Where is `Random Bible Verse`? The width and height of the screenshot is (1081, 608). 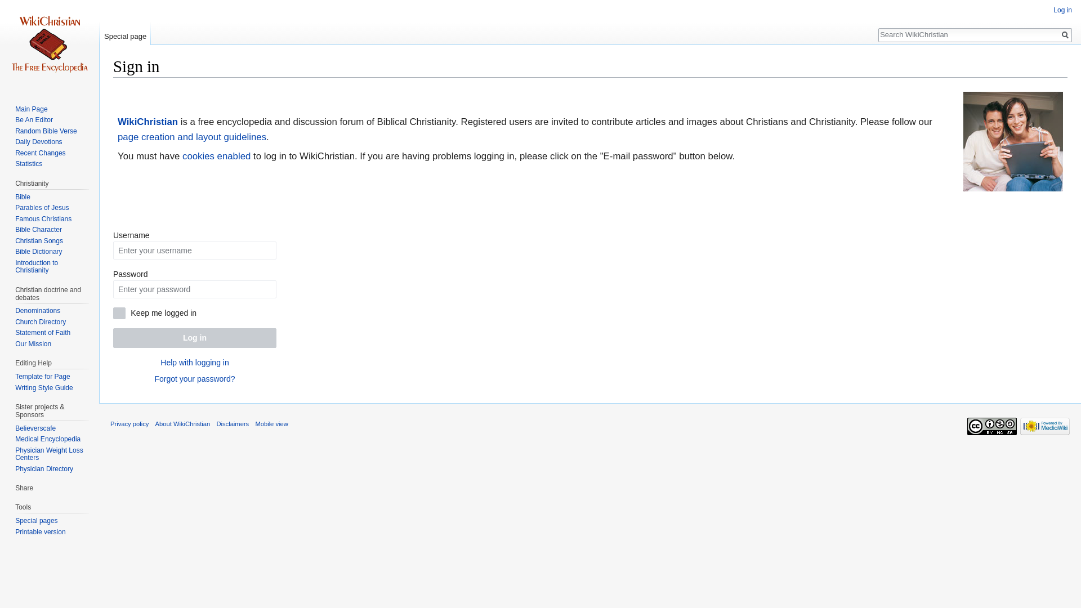
Random Bible Verse is located at coordinates (46, 131).